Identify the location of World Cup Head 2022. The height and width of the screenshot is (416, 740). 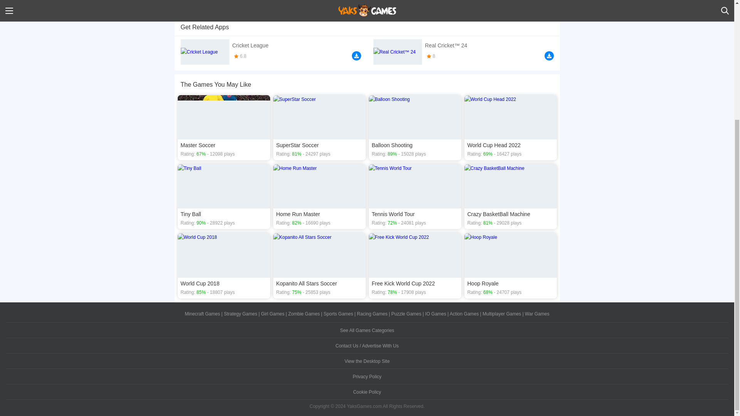
(510, 127).